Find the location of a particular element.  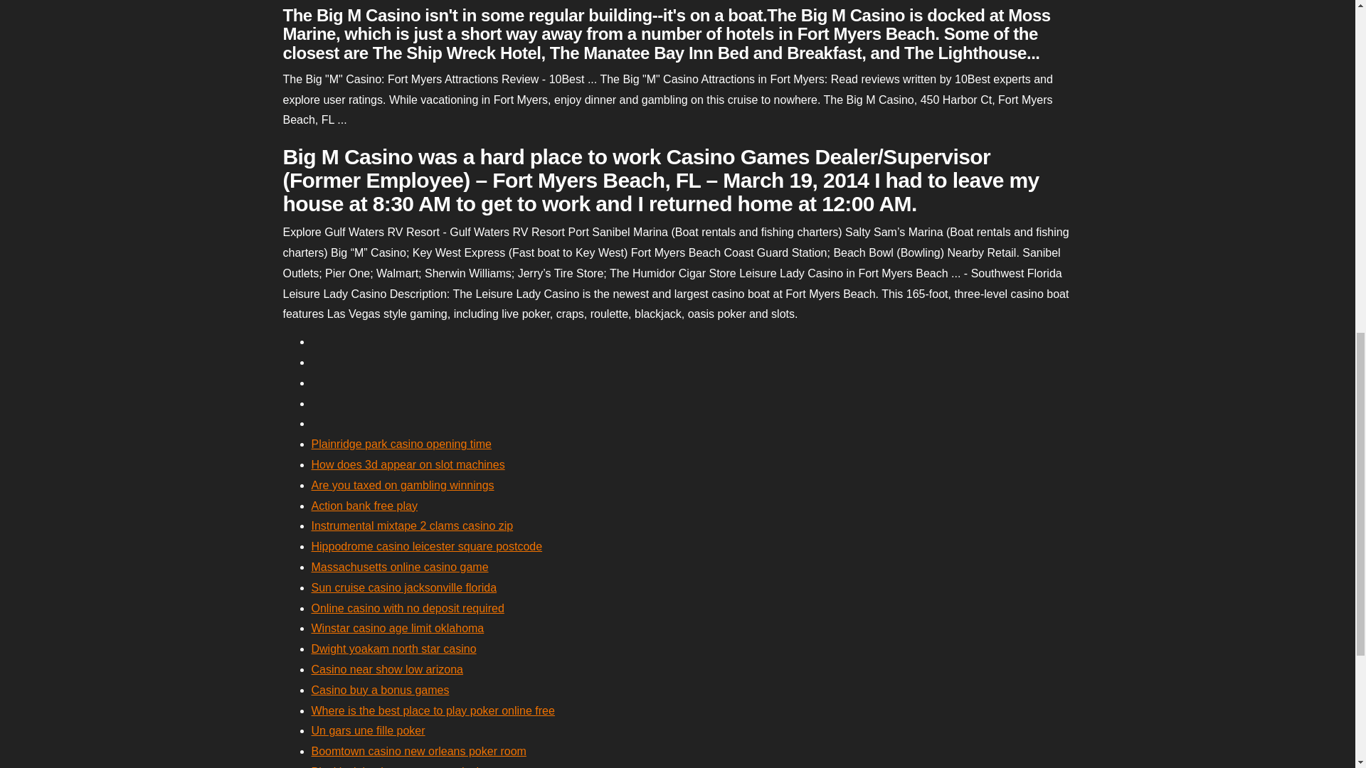

Massachusetts online casino game is located at coordinates (400, 567).